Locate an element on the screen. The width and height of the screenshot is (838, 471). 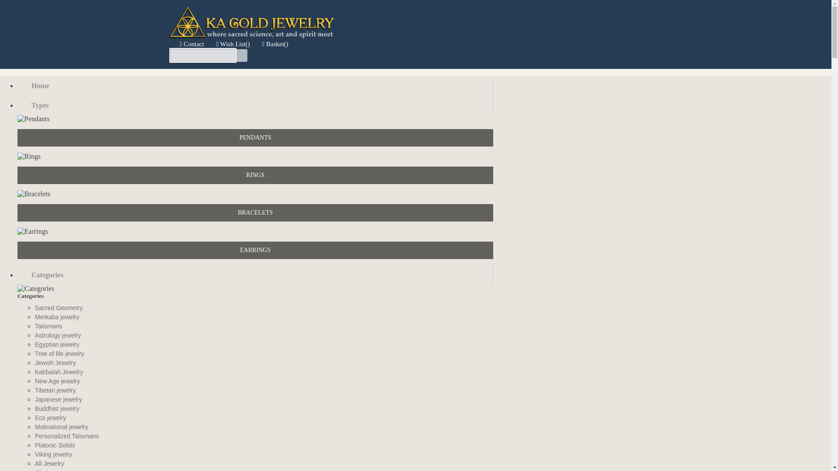
Talismans is located at coordinates (264, 327).